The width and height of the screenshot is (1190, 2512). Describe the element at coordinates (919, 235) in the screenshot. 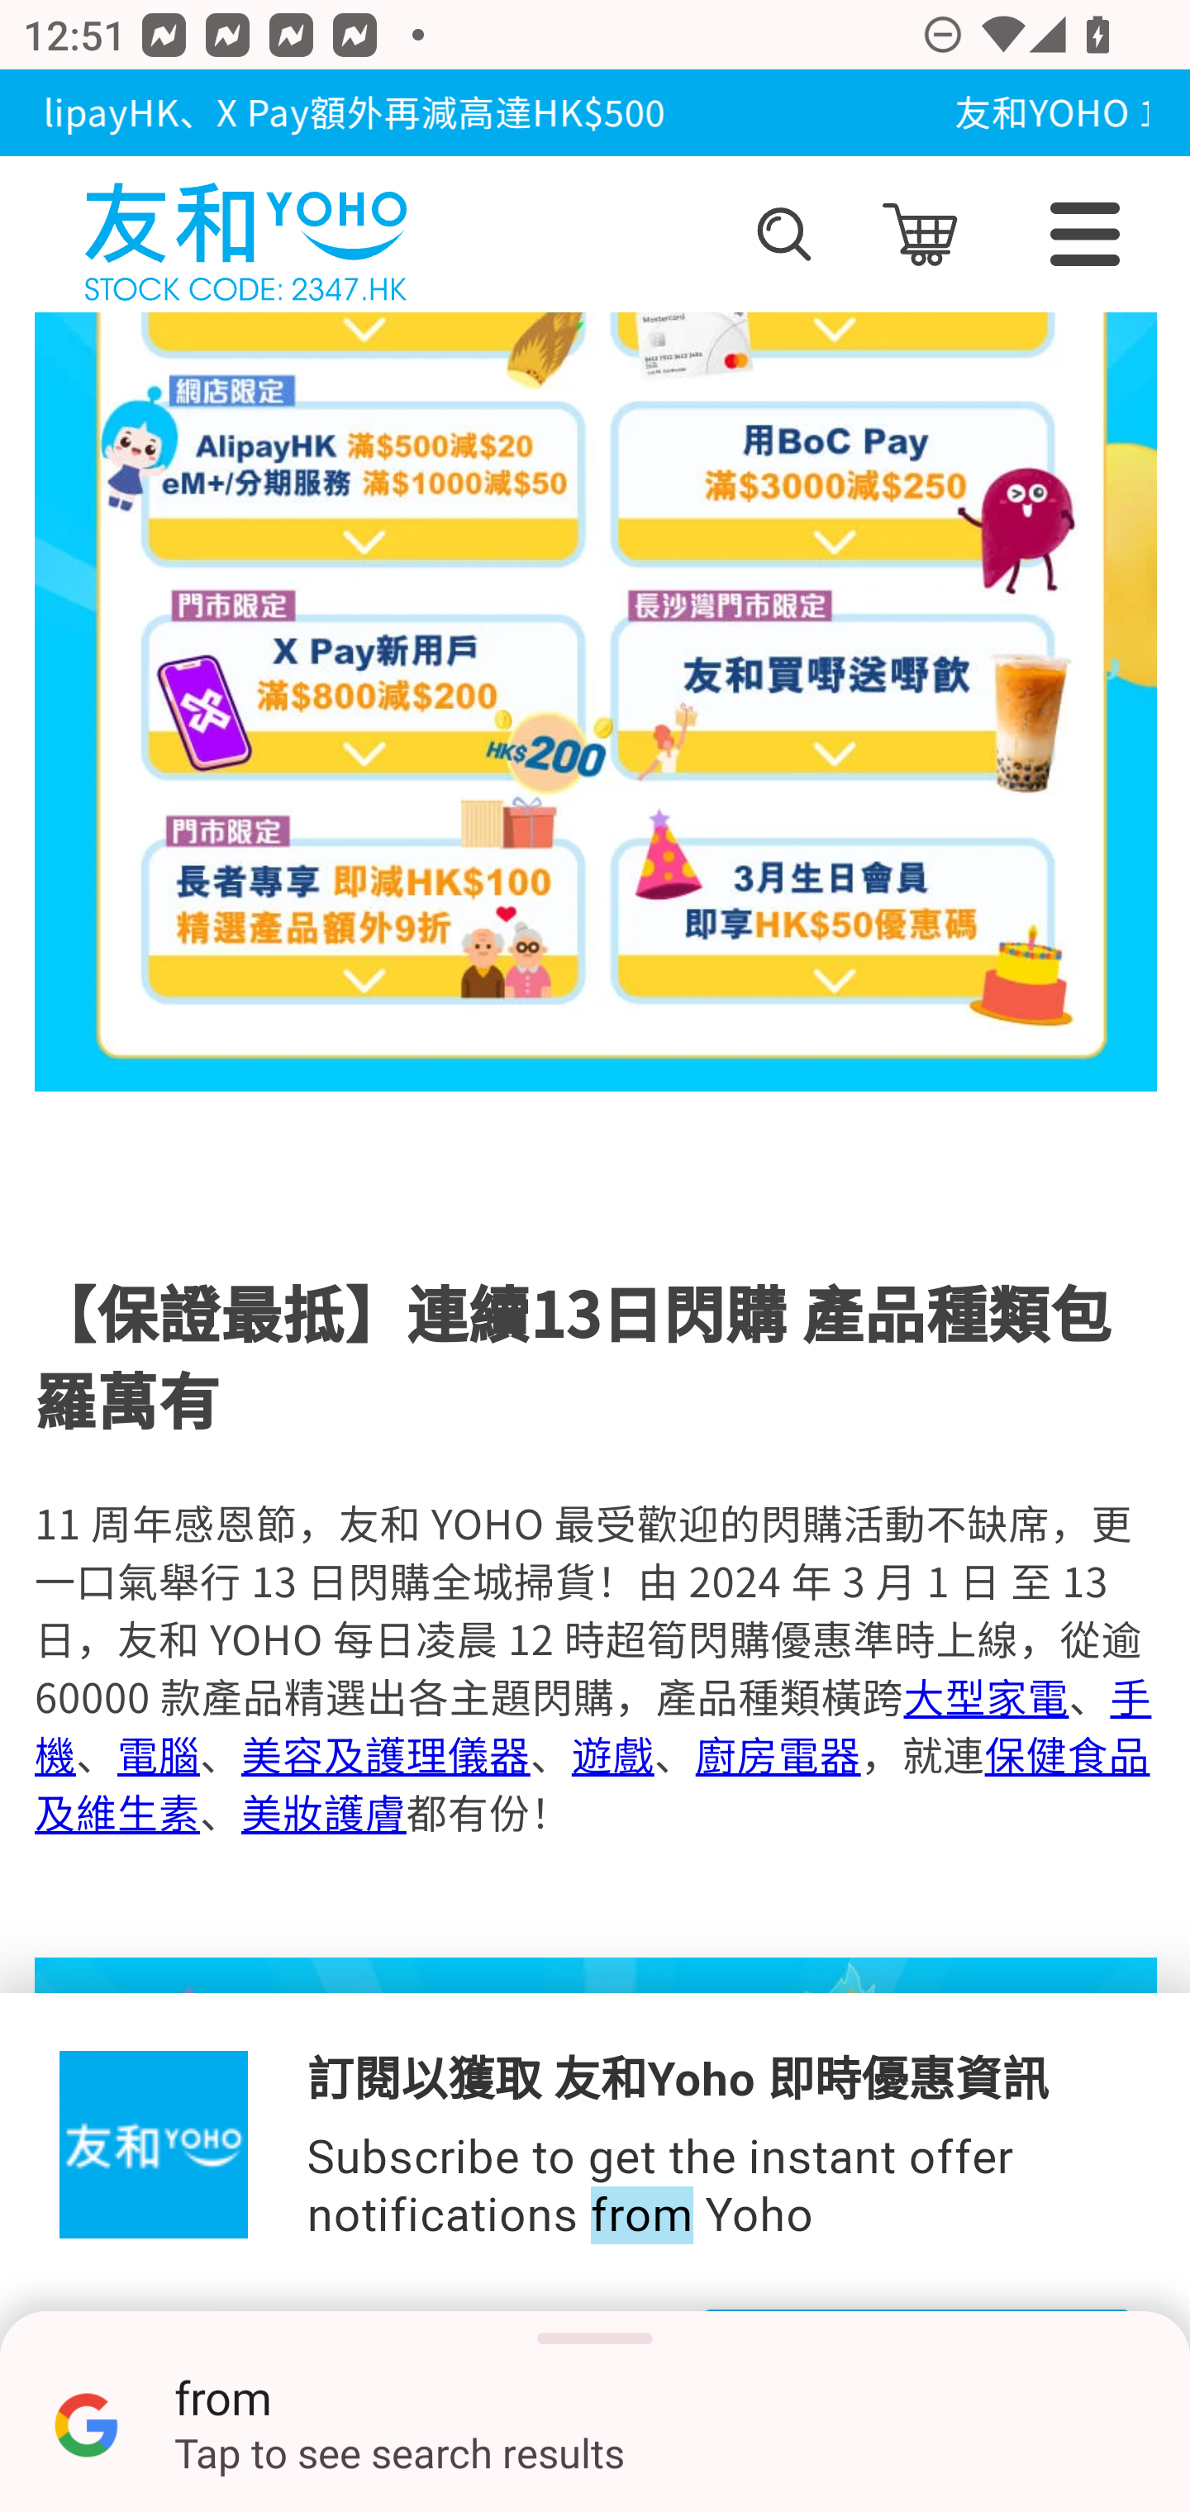

I see `cart` at that location.